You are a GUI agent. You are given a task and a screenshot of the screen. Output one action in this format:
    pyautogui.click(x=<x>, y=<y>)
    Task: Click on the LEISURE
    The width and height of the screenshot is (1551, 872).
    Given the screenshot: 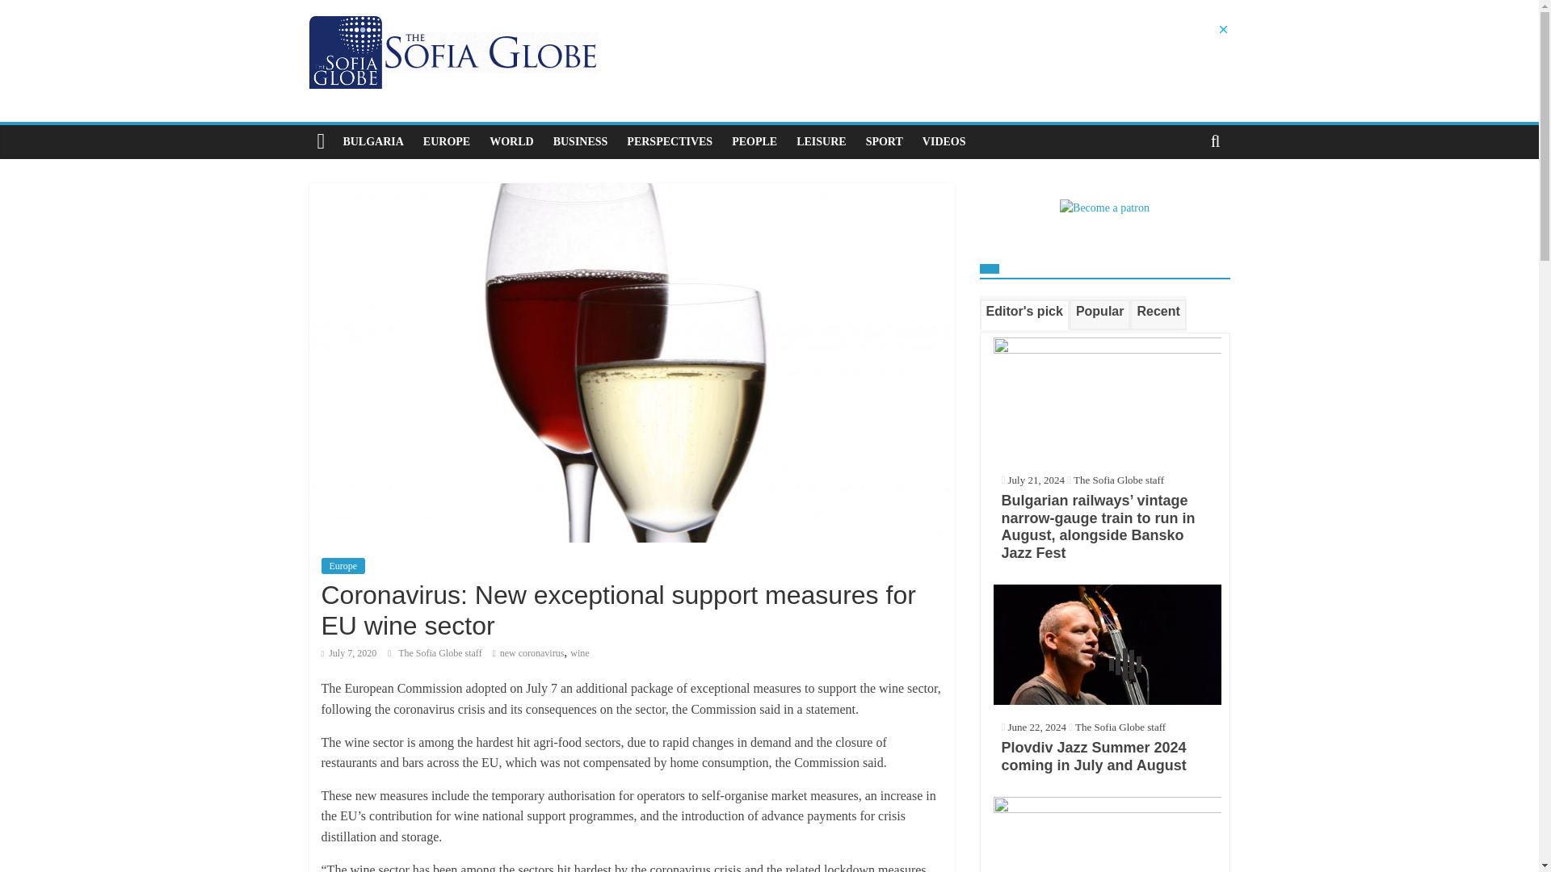 What is the action you would take?
    pyautogui.click(x=821, y=142)
    